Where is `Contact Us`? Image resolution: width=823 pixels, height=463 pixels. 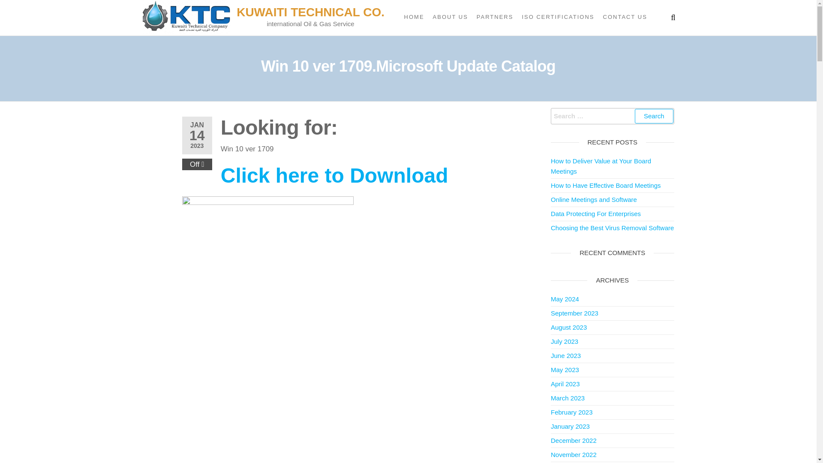 Contact Us is located at coordinates (625, 17).